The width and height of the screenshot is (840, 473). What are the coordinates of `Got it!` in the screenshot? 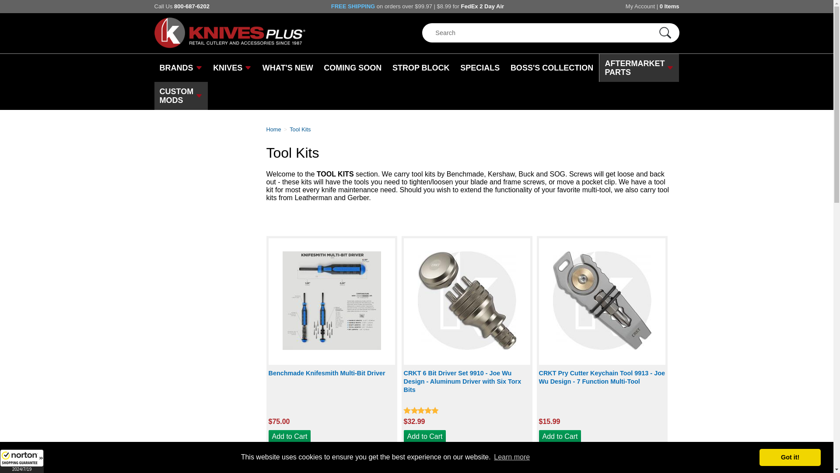 It's located at (790, 457).